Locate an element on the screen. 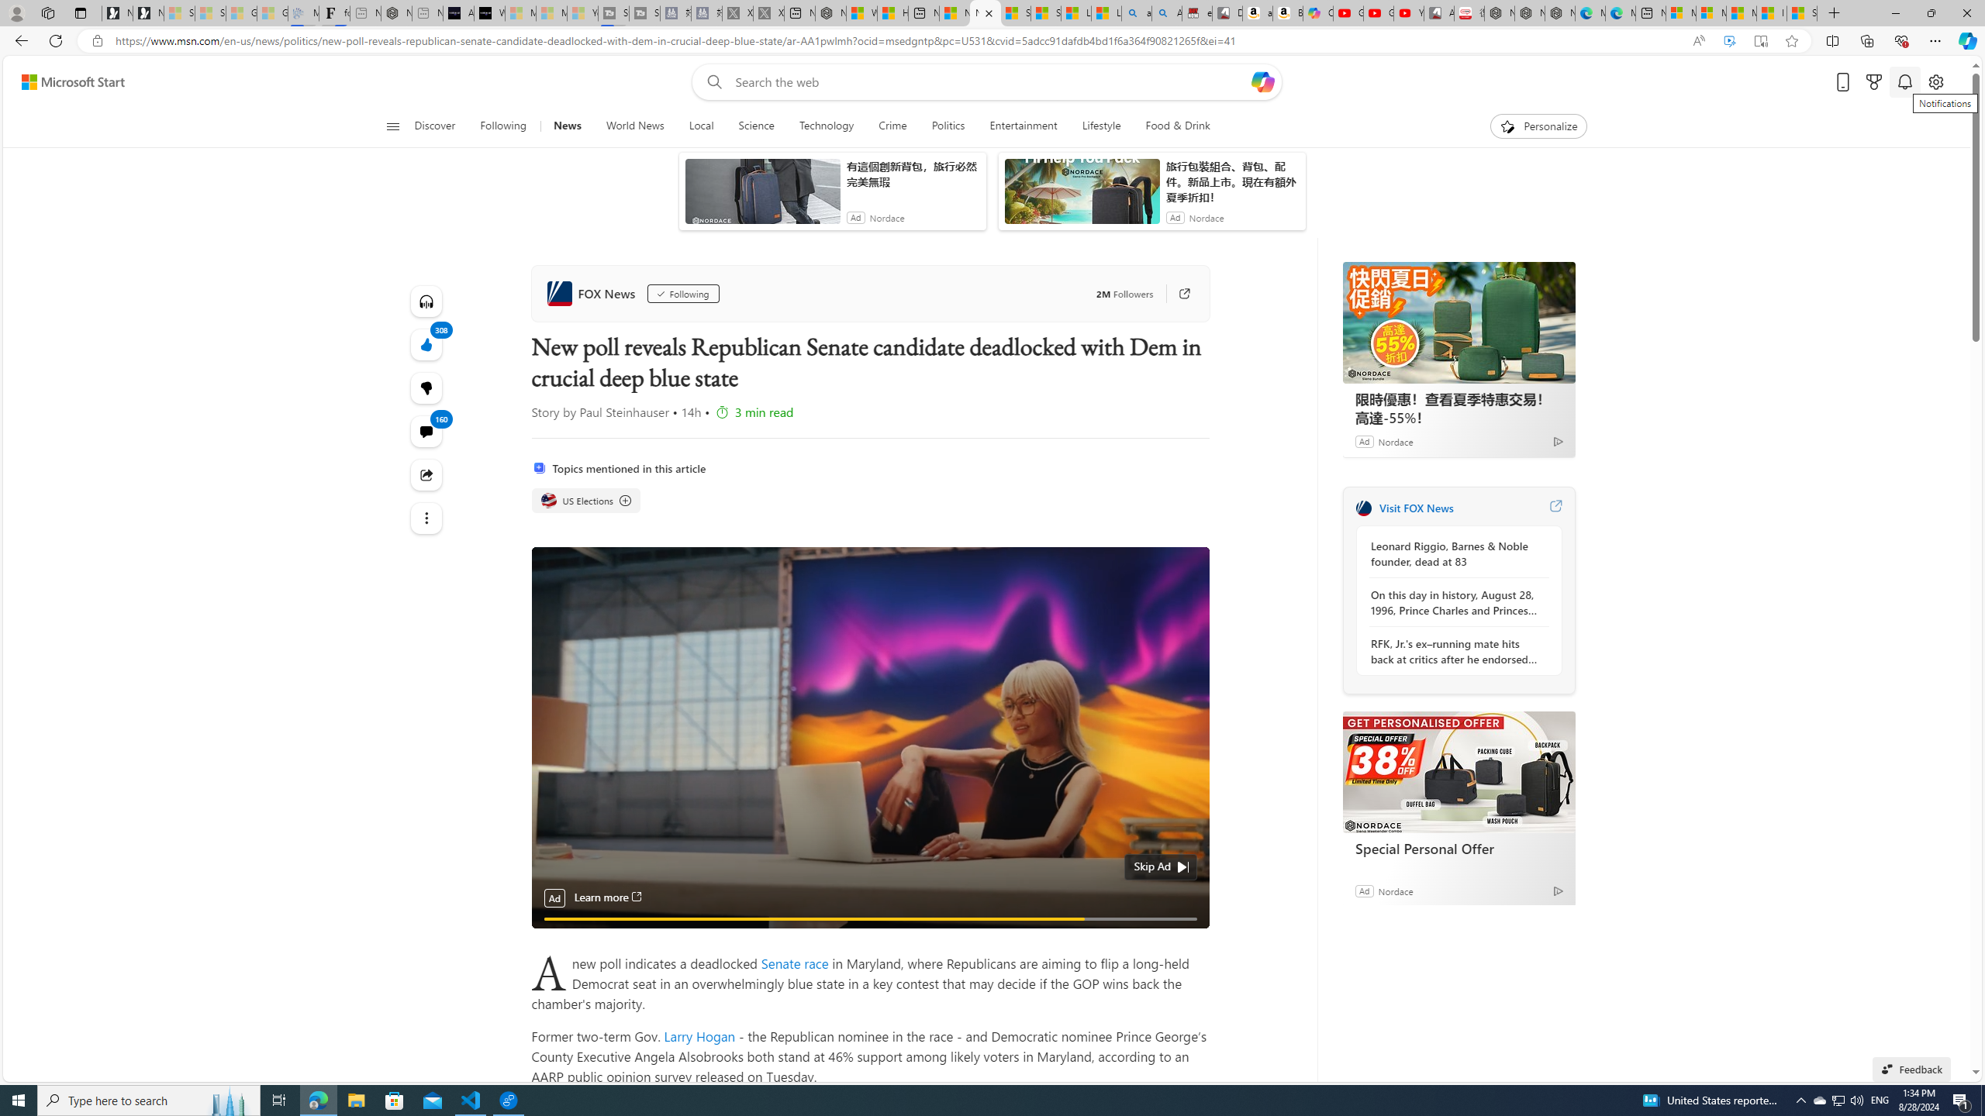 Image resolution: width=1985 pixels, height=1116 pixels. Special Personal Offer is located at coordinates (1459, 772).